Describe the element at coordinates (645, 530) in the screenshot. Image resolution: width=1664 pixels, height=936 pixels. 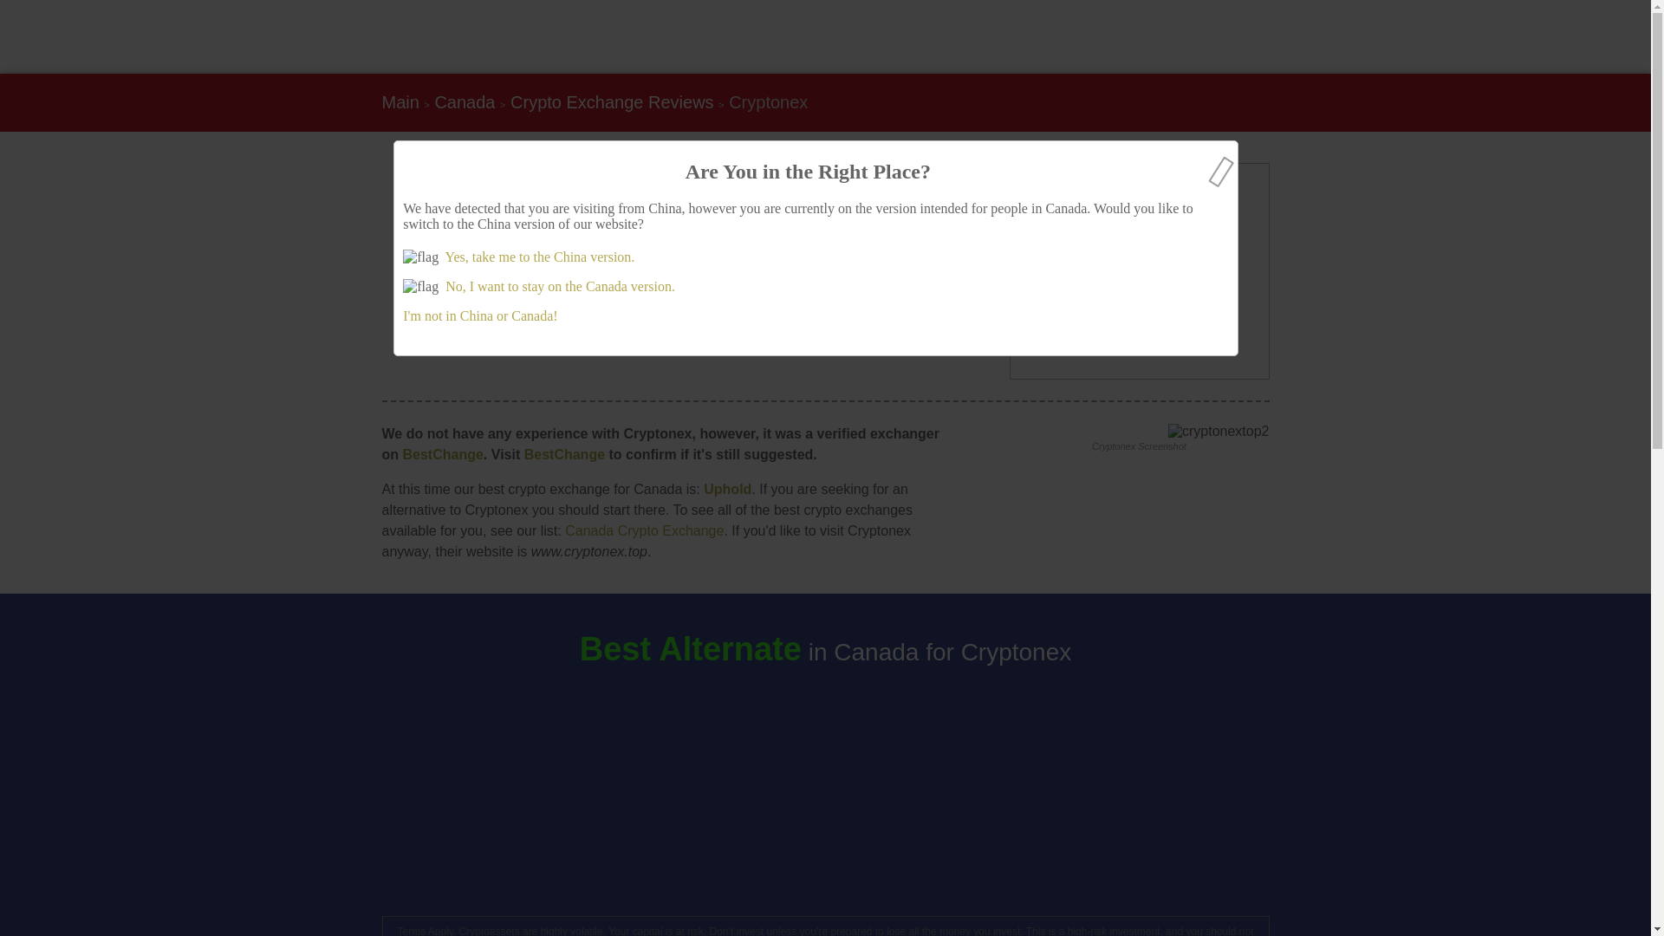
I see `Canada Crypto Exchange` at that location.